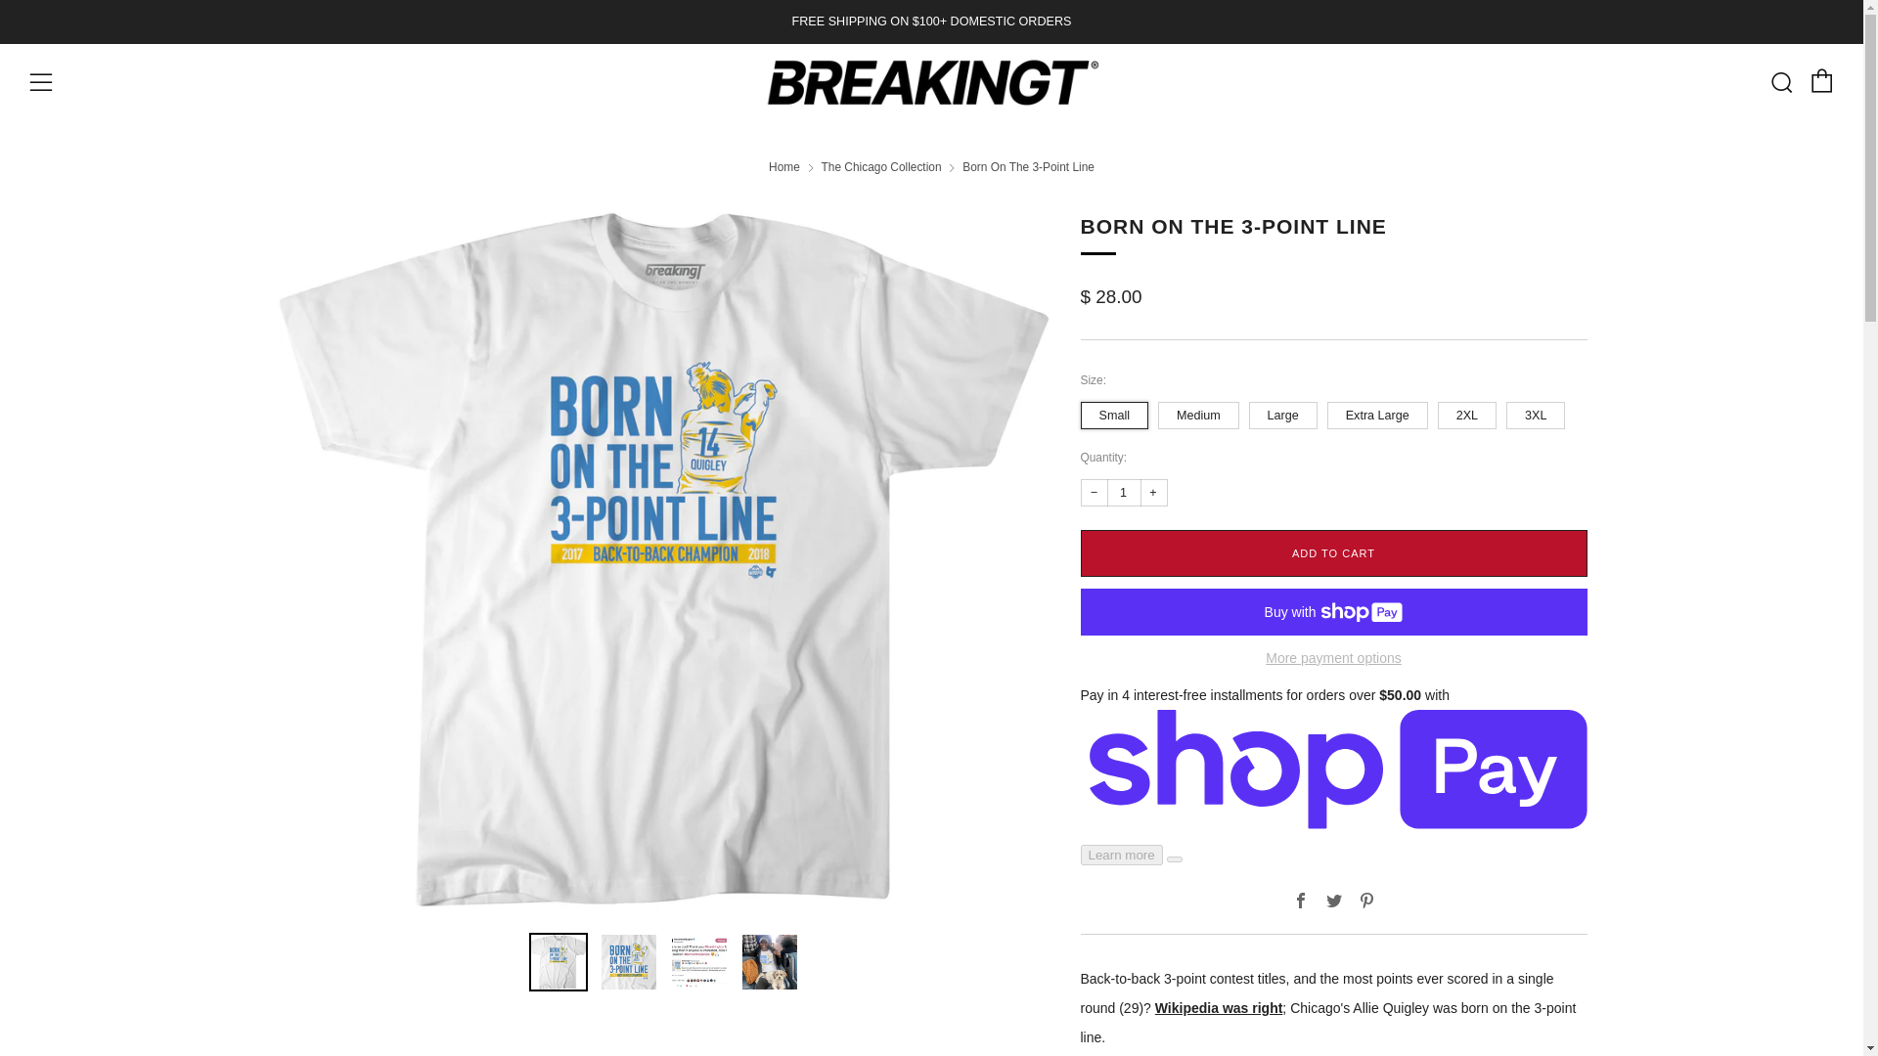 This screenshot has width=1878, height=1056. What do you see at coordinates (1285, 411) in the screenshot?
I see `Large` at bounding box center [1285, 411].